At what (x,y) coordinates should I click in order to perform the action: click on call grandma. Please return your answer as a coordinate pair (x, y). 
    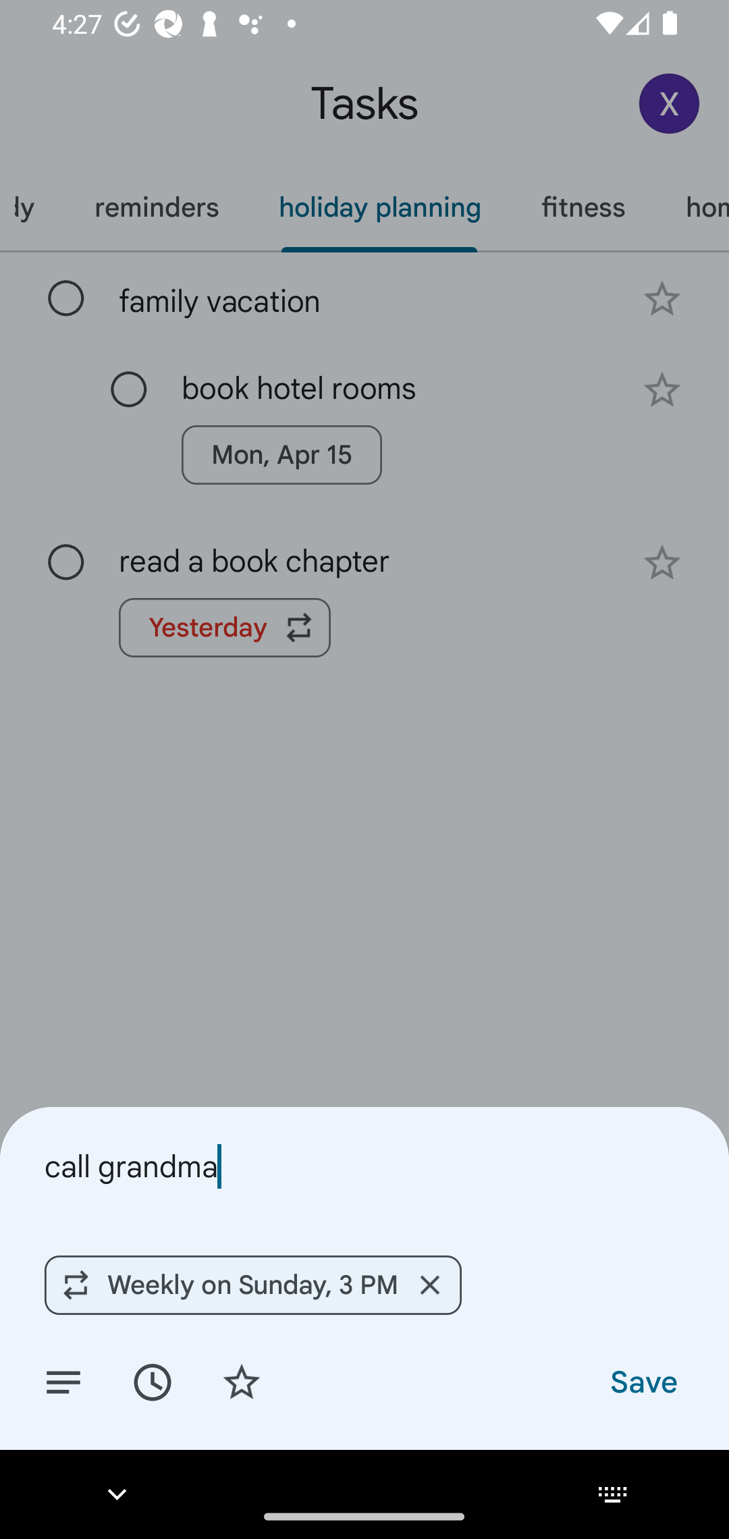
    Looking at the image, I should click on (364, 1166).